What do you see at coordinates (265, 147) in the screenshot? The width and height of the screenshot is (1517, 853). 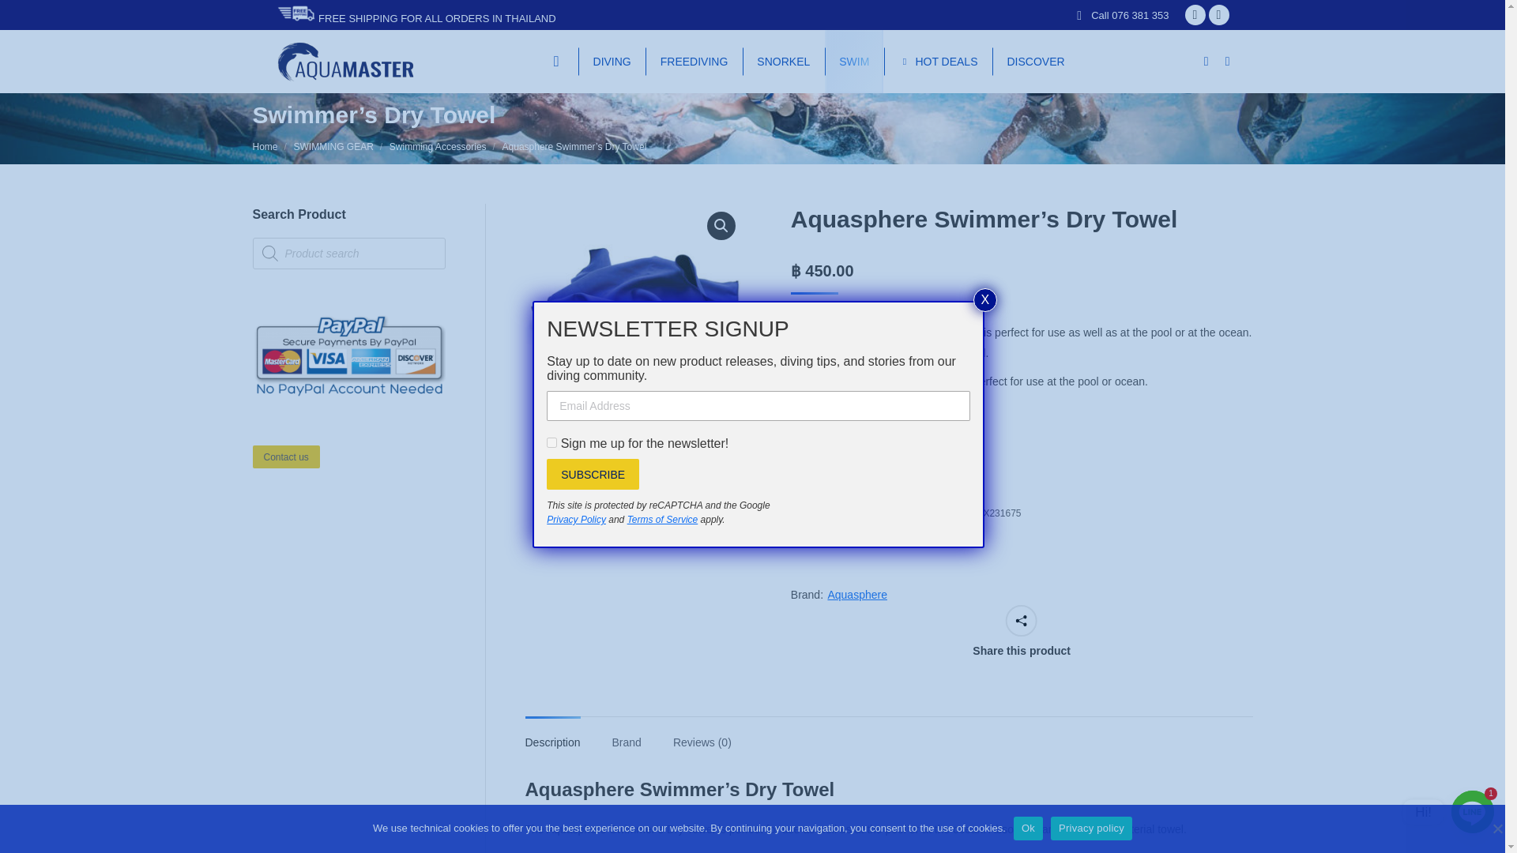 I see `Home` at bounding box center [265, 147].